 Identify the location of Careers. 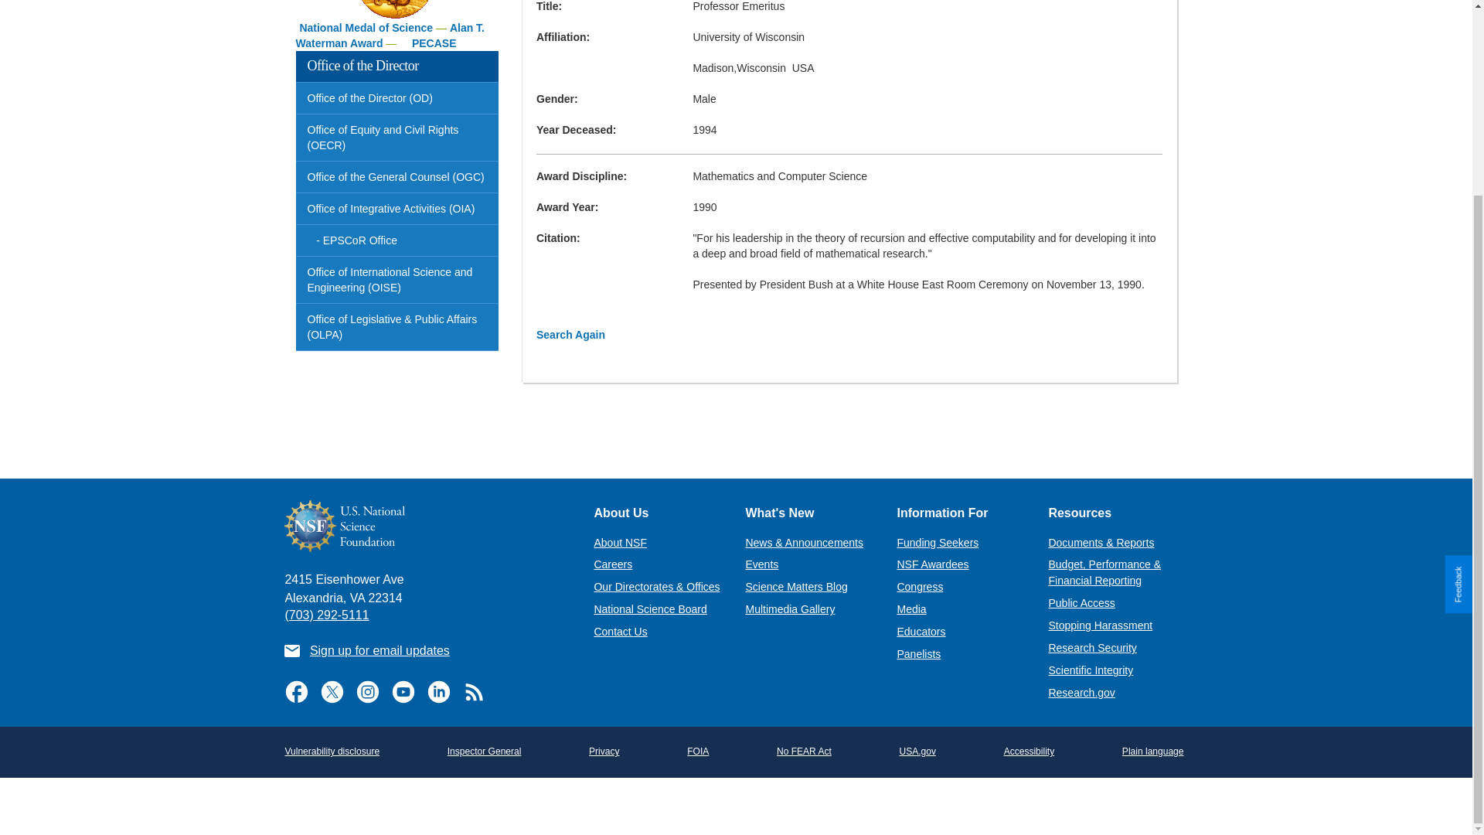
(612, 564).